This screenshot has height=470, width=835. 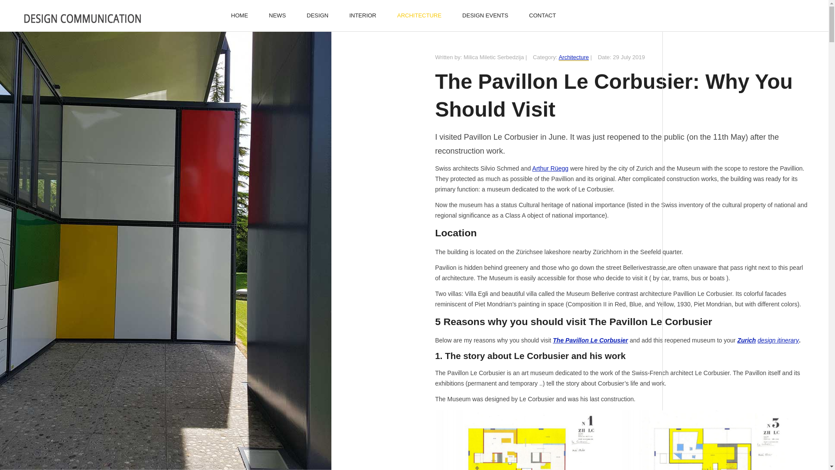 I want to click on Zurich, so click(x=746, y=340).